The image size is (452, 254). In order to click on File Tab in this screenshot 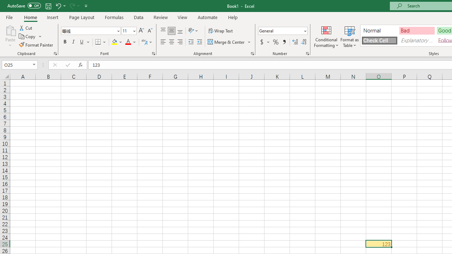, I will do `click(9, 17)`.